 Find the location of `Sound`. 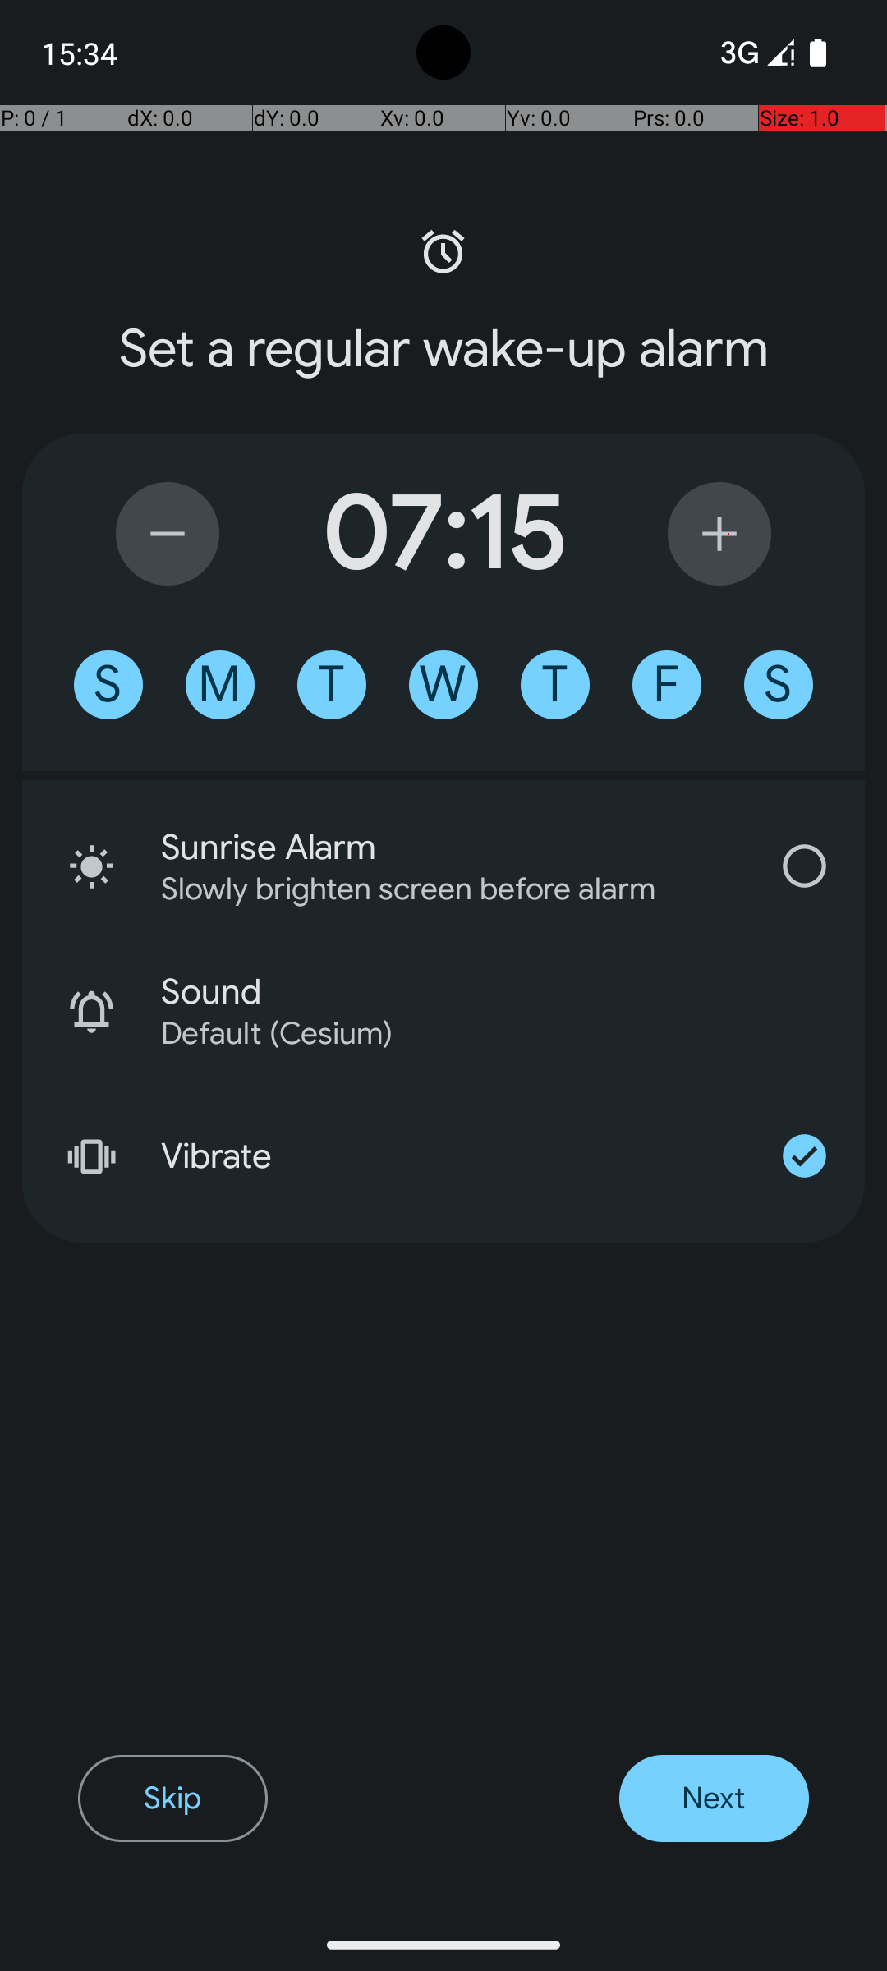

Sound is located at coordinates (512, 992).